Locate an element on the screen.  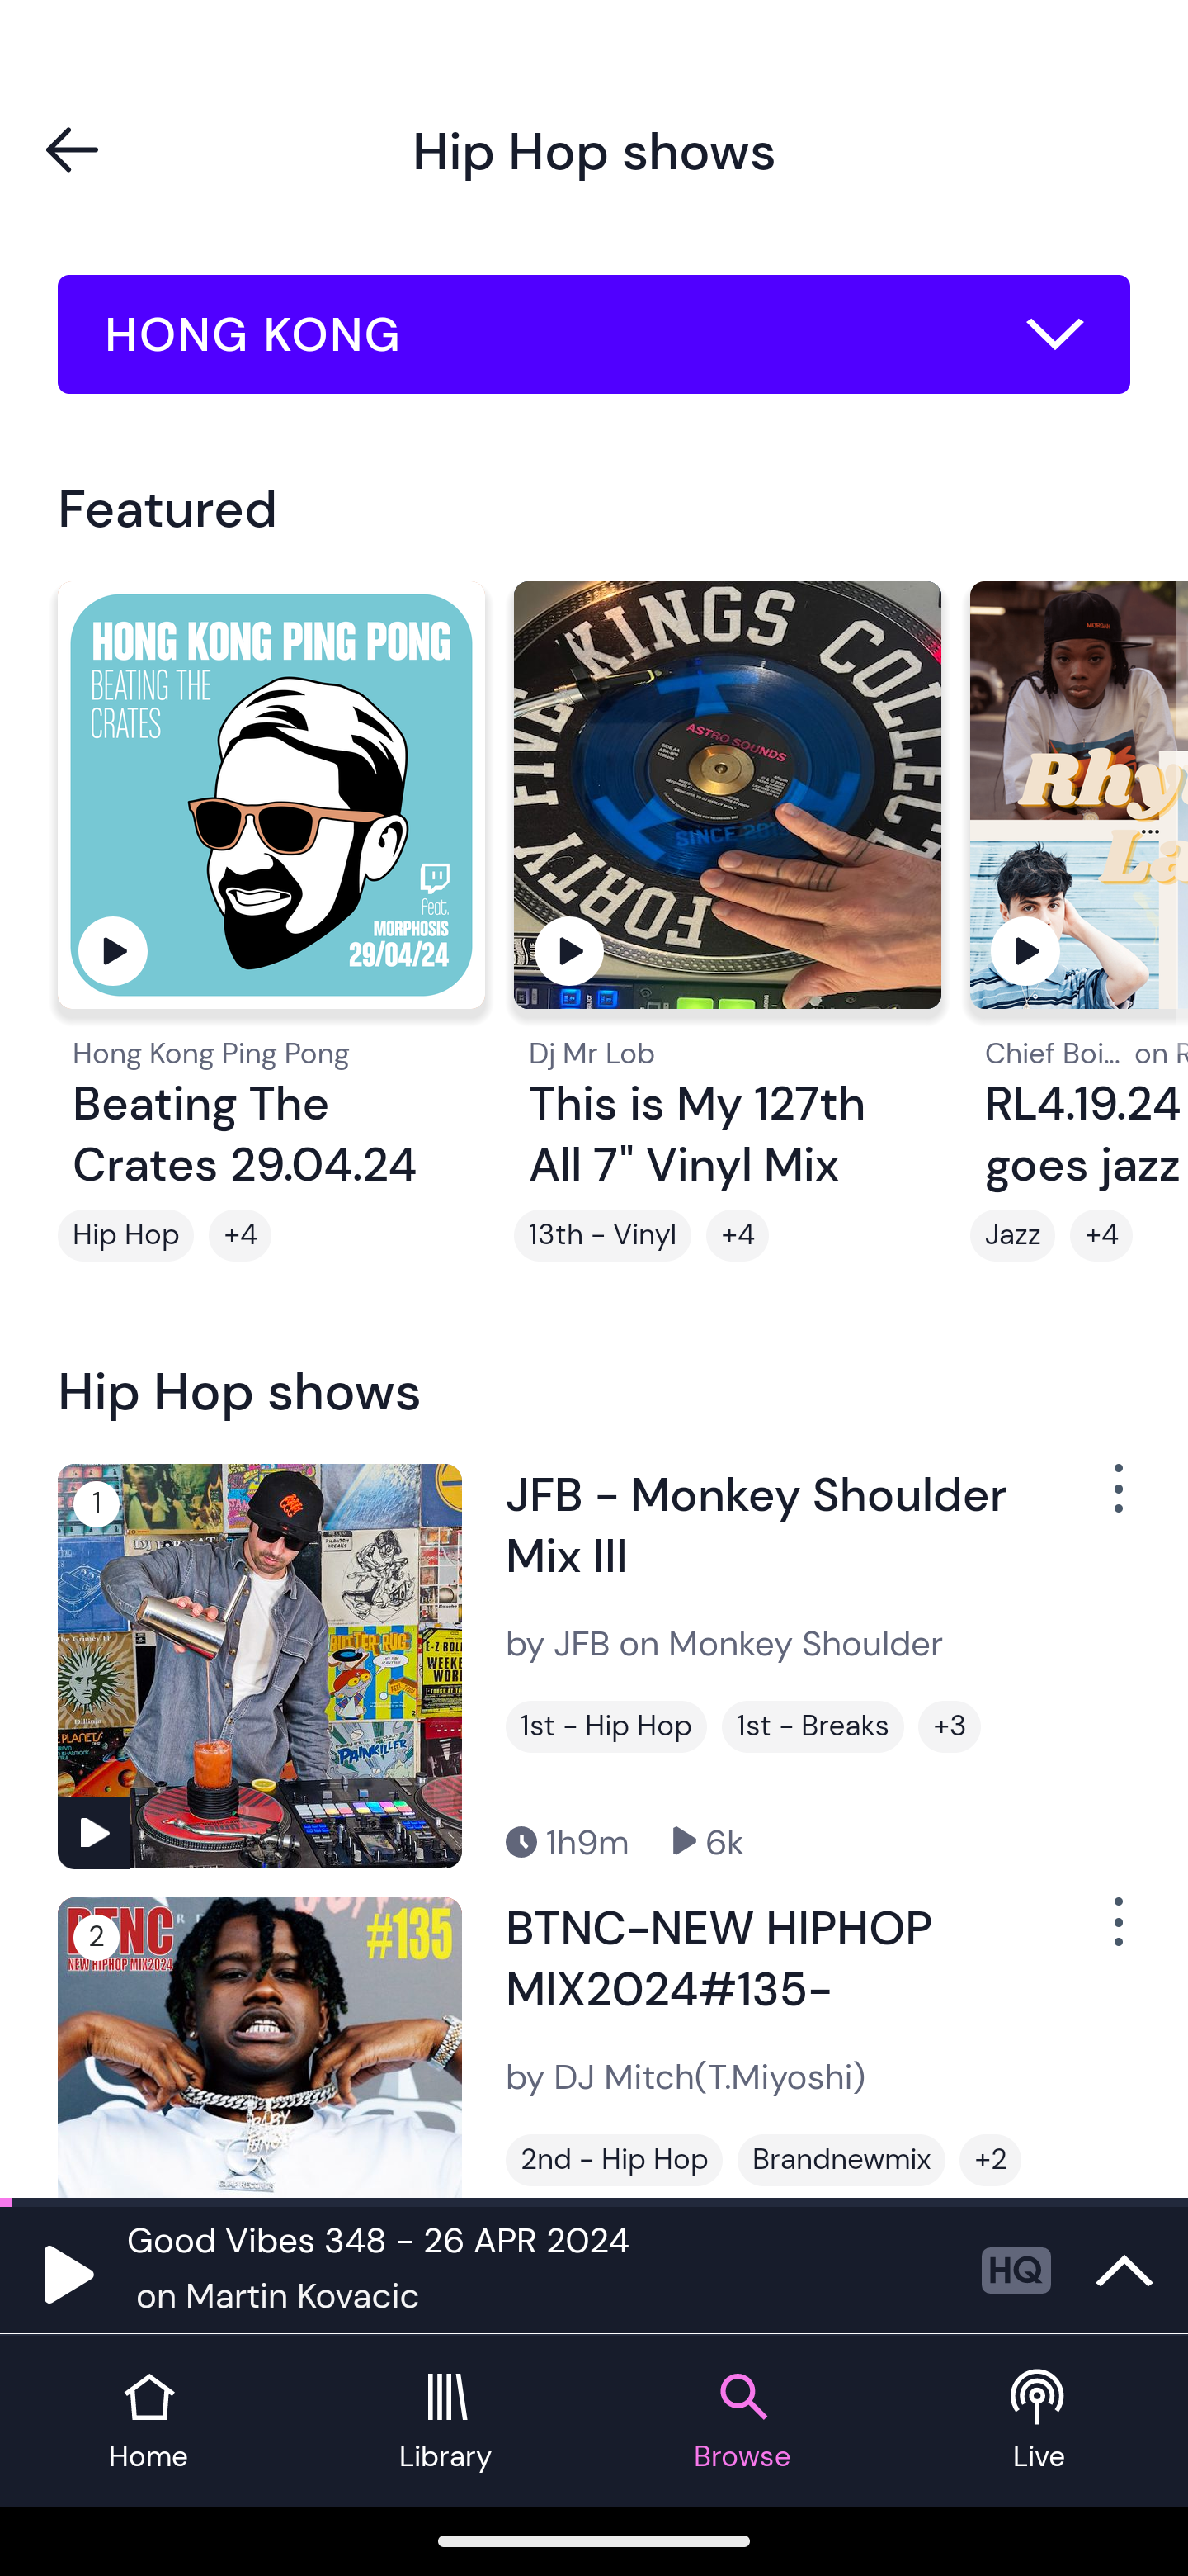
HONG KONG is located at coordinates (594, 334).